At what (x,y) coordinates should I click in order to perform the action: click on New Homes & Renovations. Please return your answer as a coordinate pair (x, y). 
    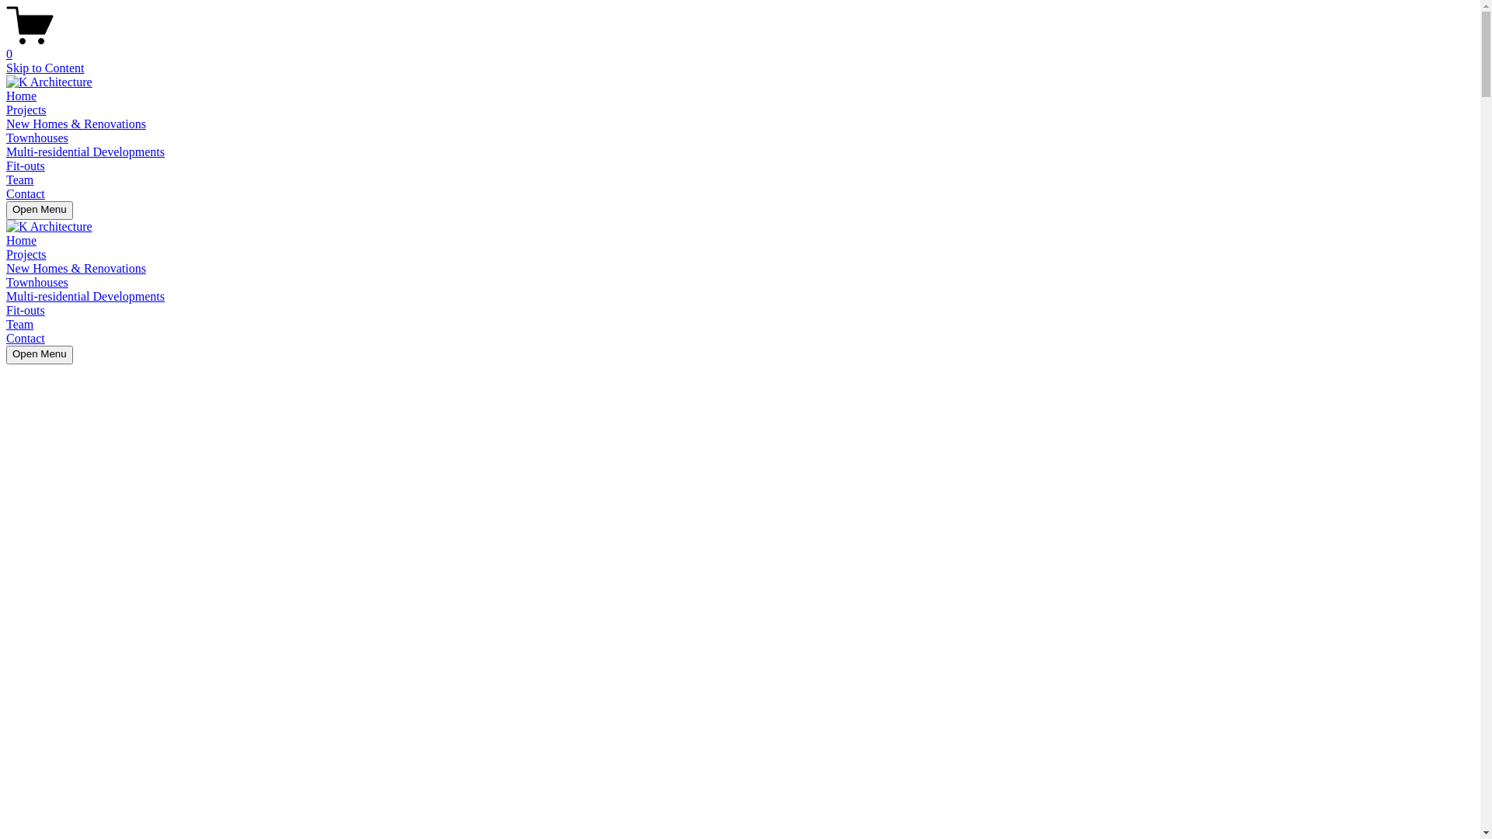
    Looking at the image, I should click on (76, 269).